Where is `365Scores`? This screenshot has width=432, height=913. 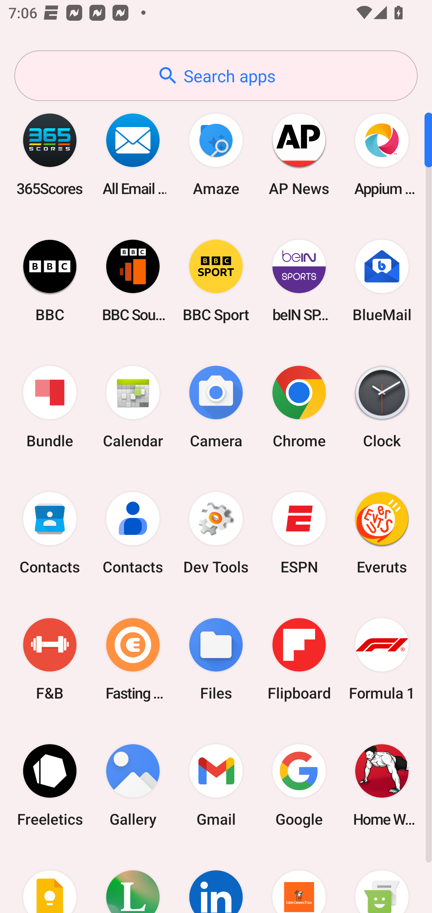
365Scores is located at coordinates (50, 154).